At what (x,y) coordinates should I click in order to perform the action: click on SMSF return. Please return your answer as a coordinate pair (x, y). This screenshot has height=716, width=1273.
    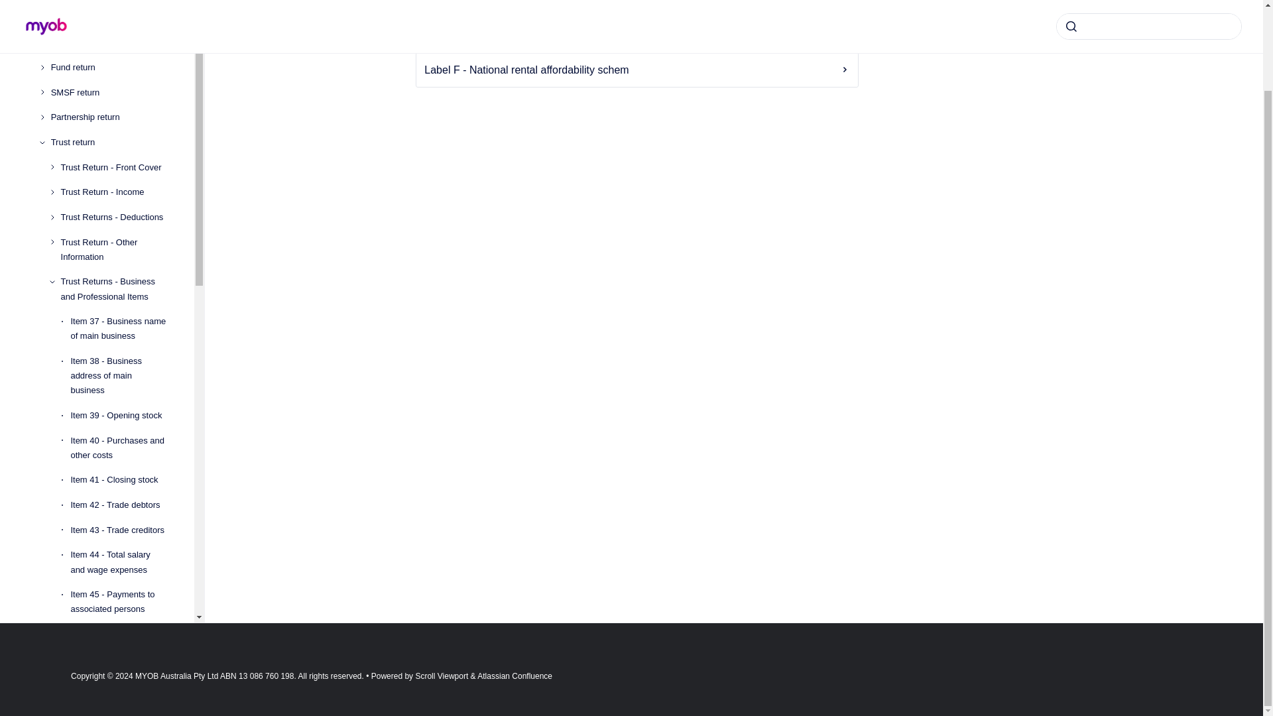
    Looking at the image, I should click on (111, 93).